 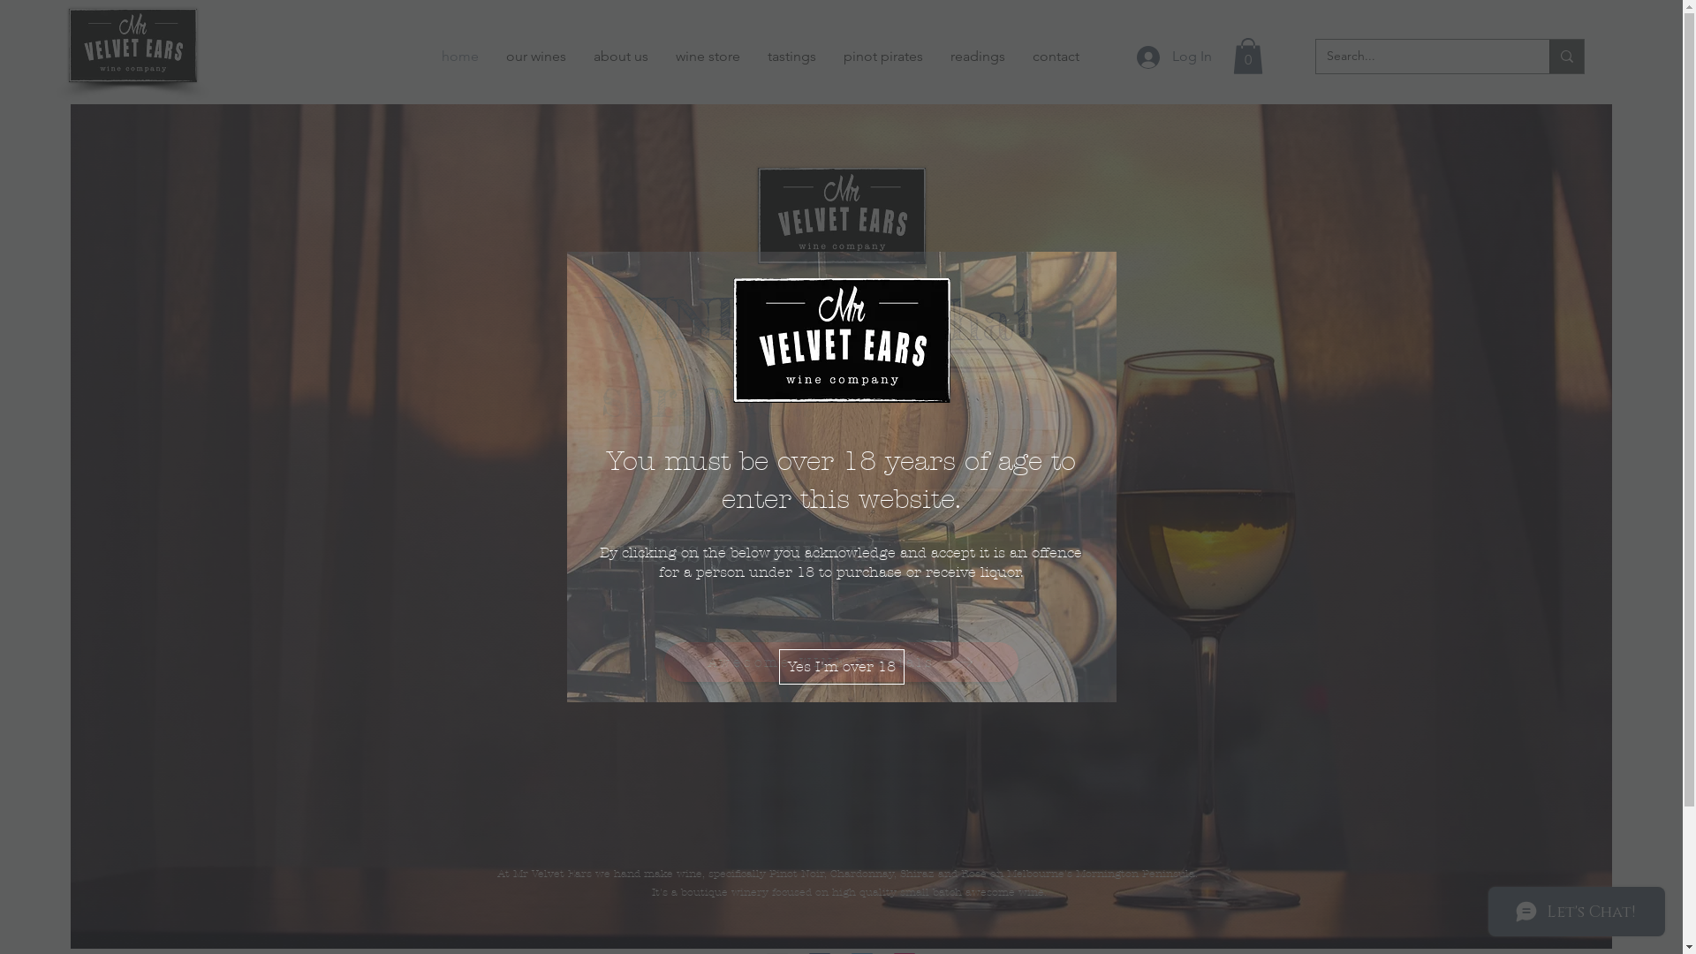 I want to click on contact, so click(x=1056, y=57).